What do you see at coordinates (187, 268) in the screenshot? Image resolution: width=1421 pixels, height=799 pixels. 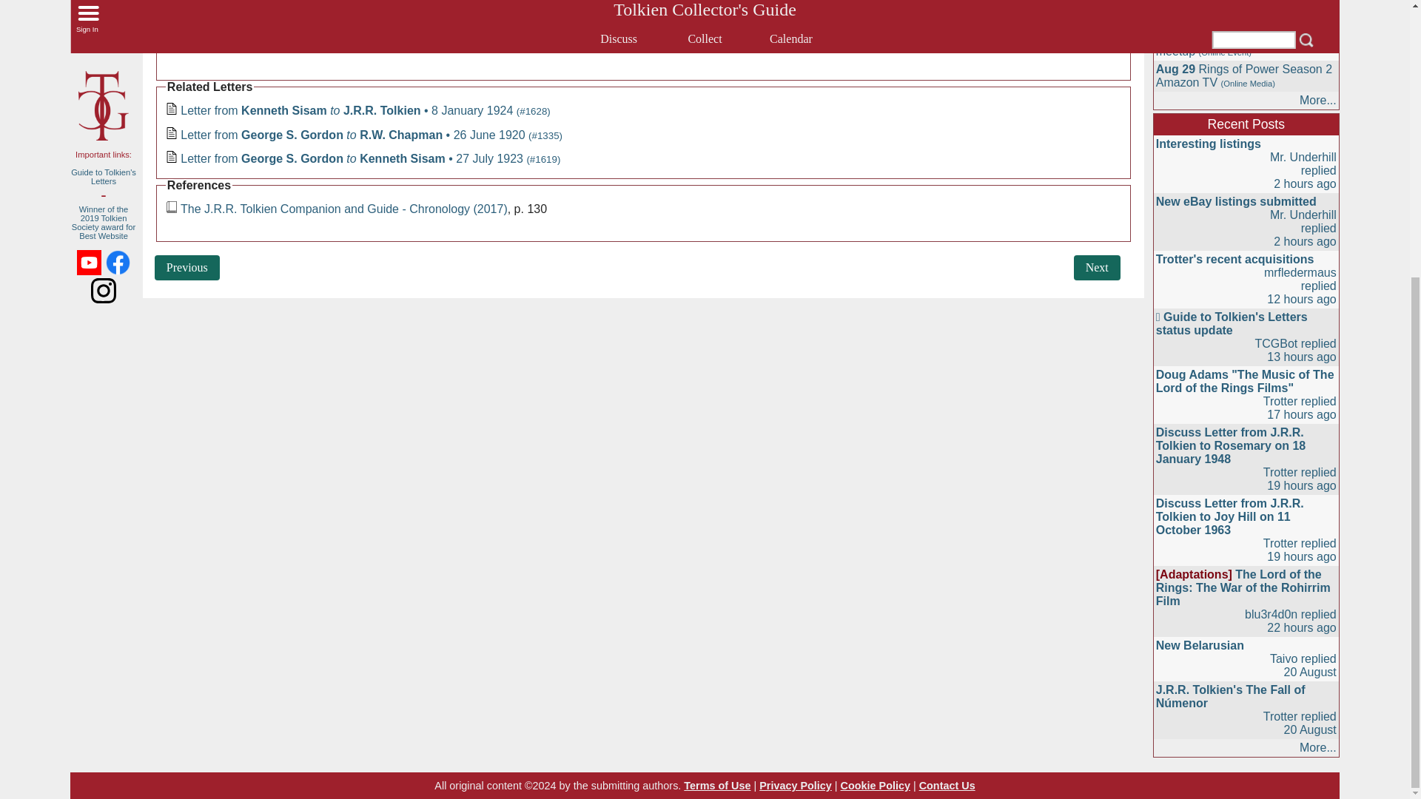 I see `1335: George S. Gordon to R.W. Chapman` at bounding box center [187, 268].